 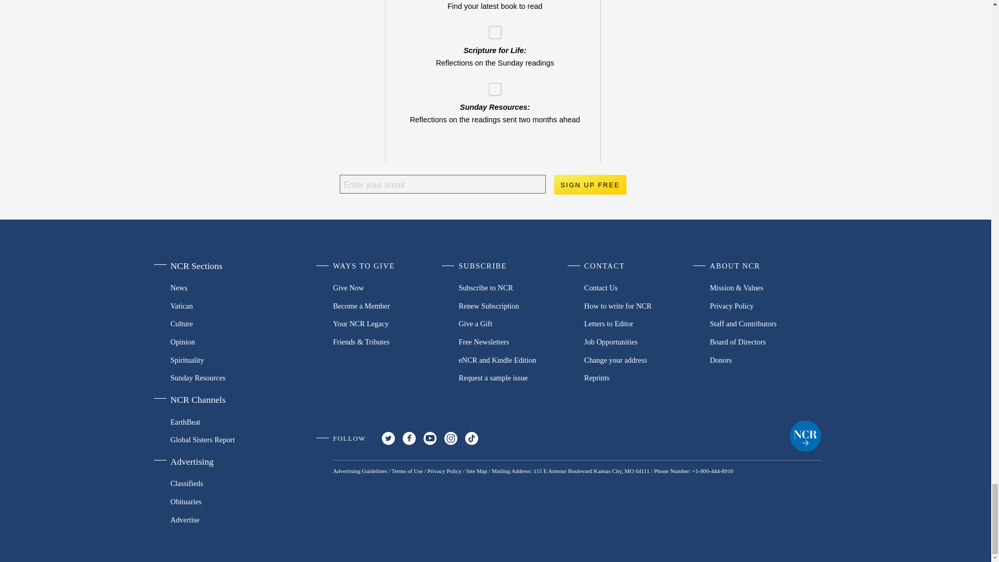 What do you see at coordinates (590, 184) in the screenshot?
I see `Sign up free` at bounding box center [590, 184].